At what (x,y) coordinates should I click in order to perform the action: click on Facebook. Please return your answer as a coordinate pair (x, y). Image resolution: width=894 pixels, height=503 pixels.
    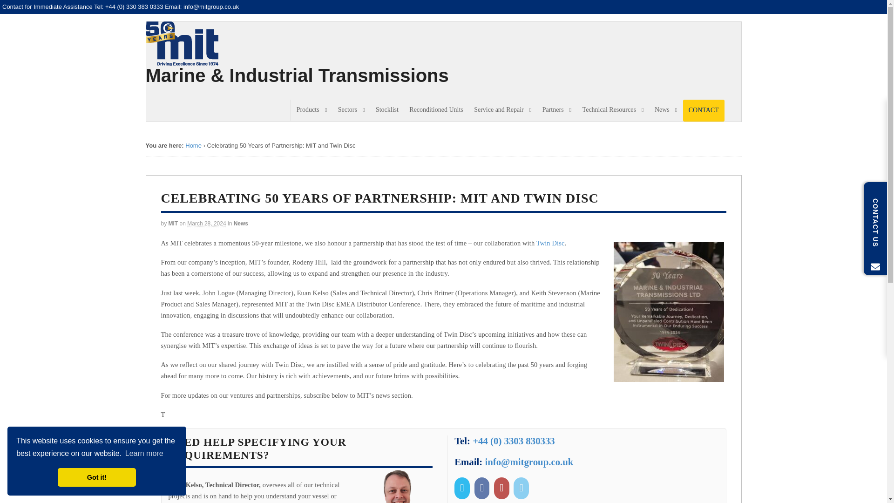
    Looking at the image, I should click on (483, 488).